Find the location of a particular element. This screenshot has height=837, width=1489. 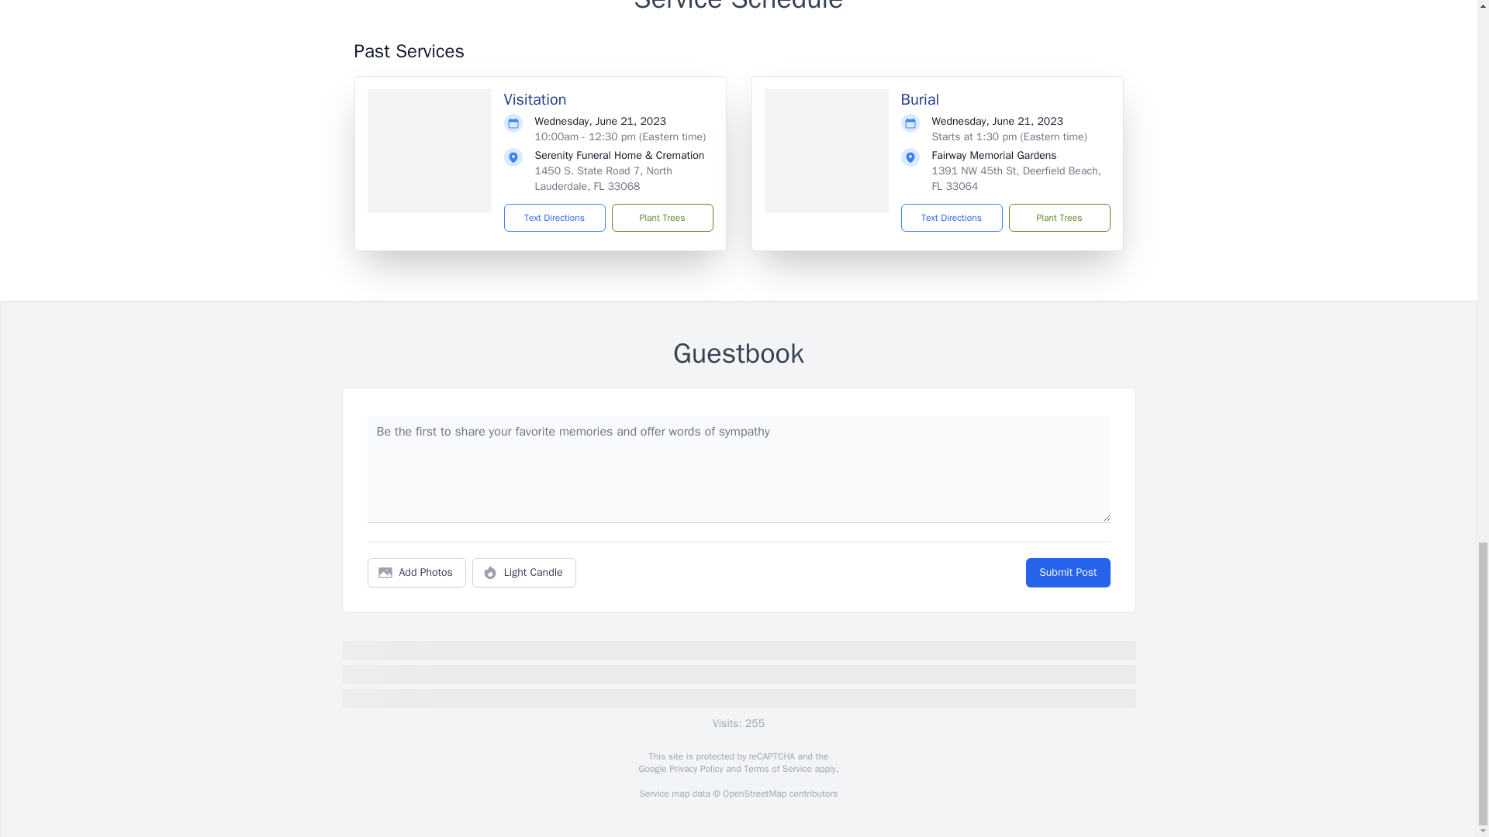

1450 S. State Road 7, North Lauderdale, FL 33068 is located at coordinates (603, 178).